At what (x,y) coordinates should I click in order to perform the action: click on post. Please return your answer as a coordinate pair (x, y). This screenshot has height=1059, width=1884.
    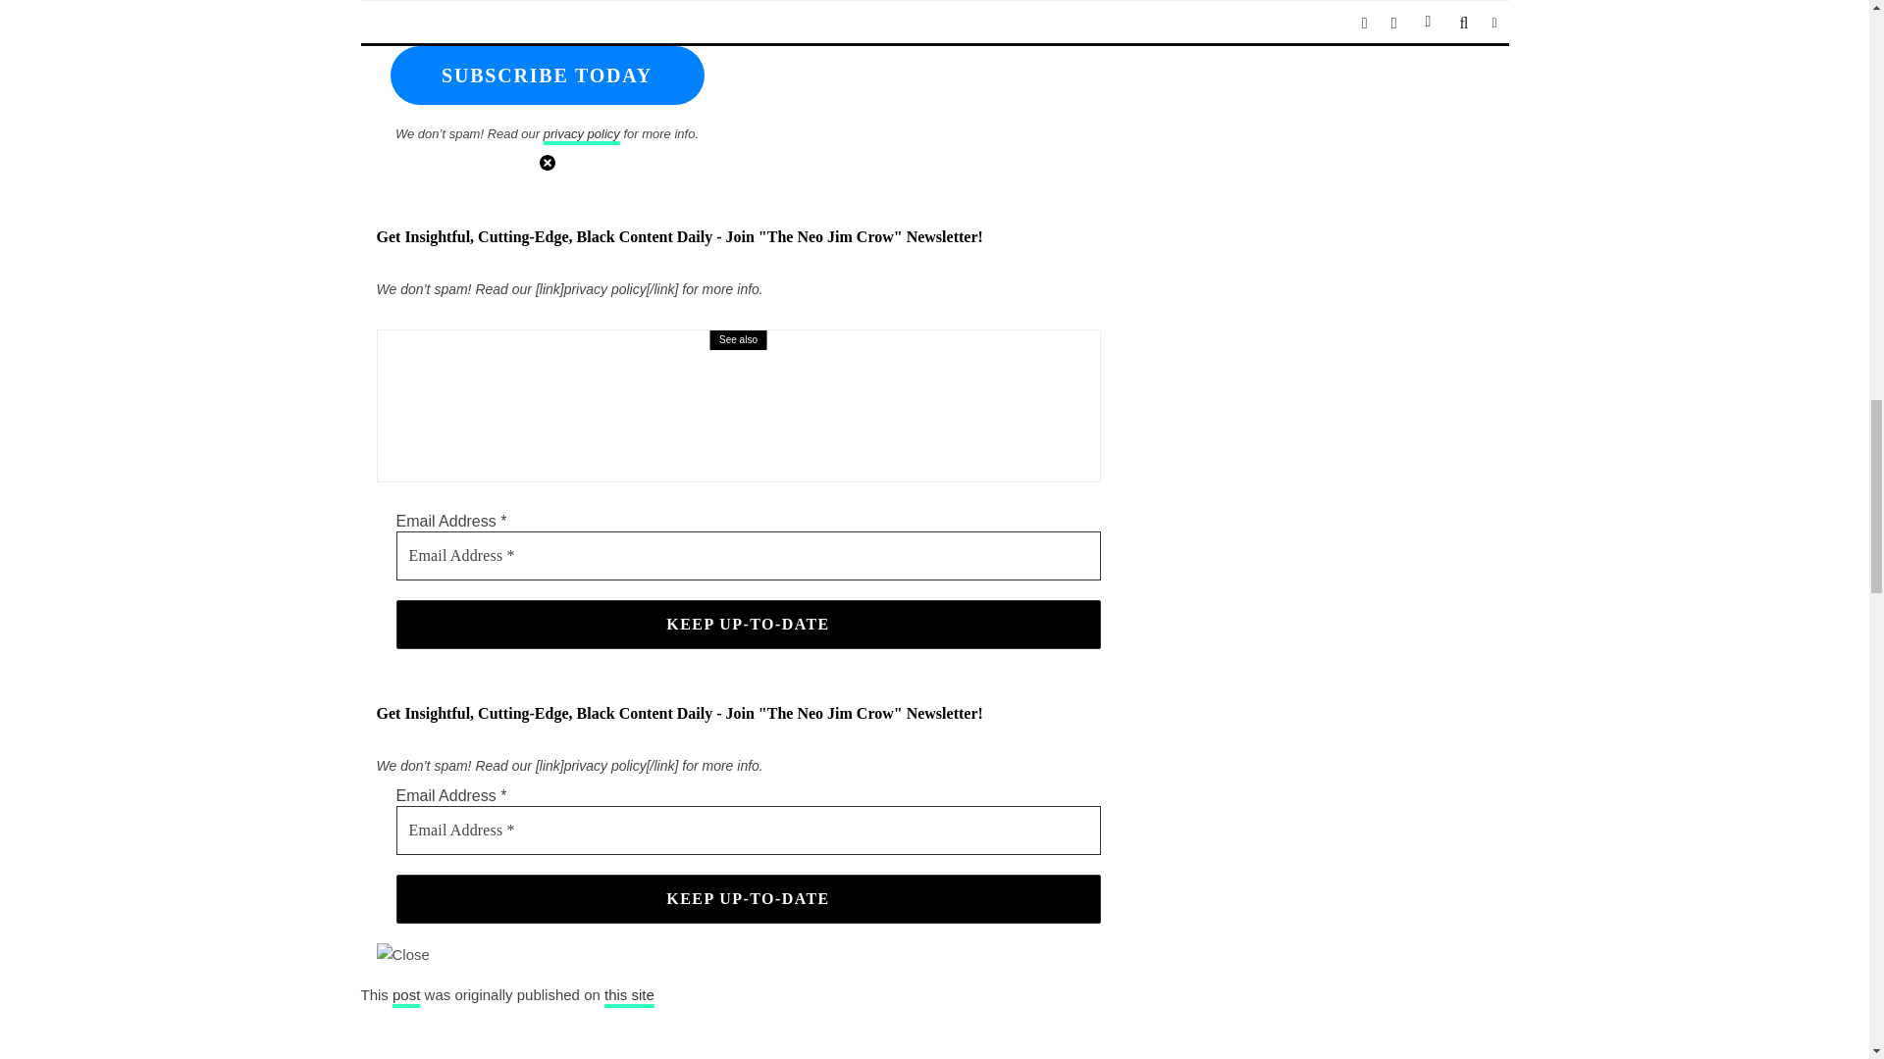
    Looking at the image, I should click on (406, 994).